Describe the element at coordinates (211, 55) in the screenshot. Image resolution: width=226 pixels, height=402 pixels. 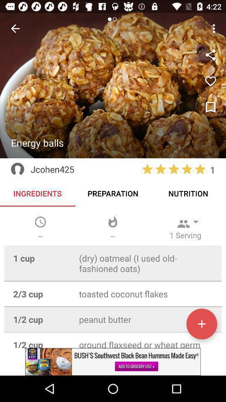
I see `share recipe` at that location.